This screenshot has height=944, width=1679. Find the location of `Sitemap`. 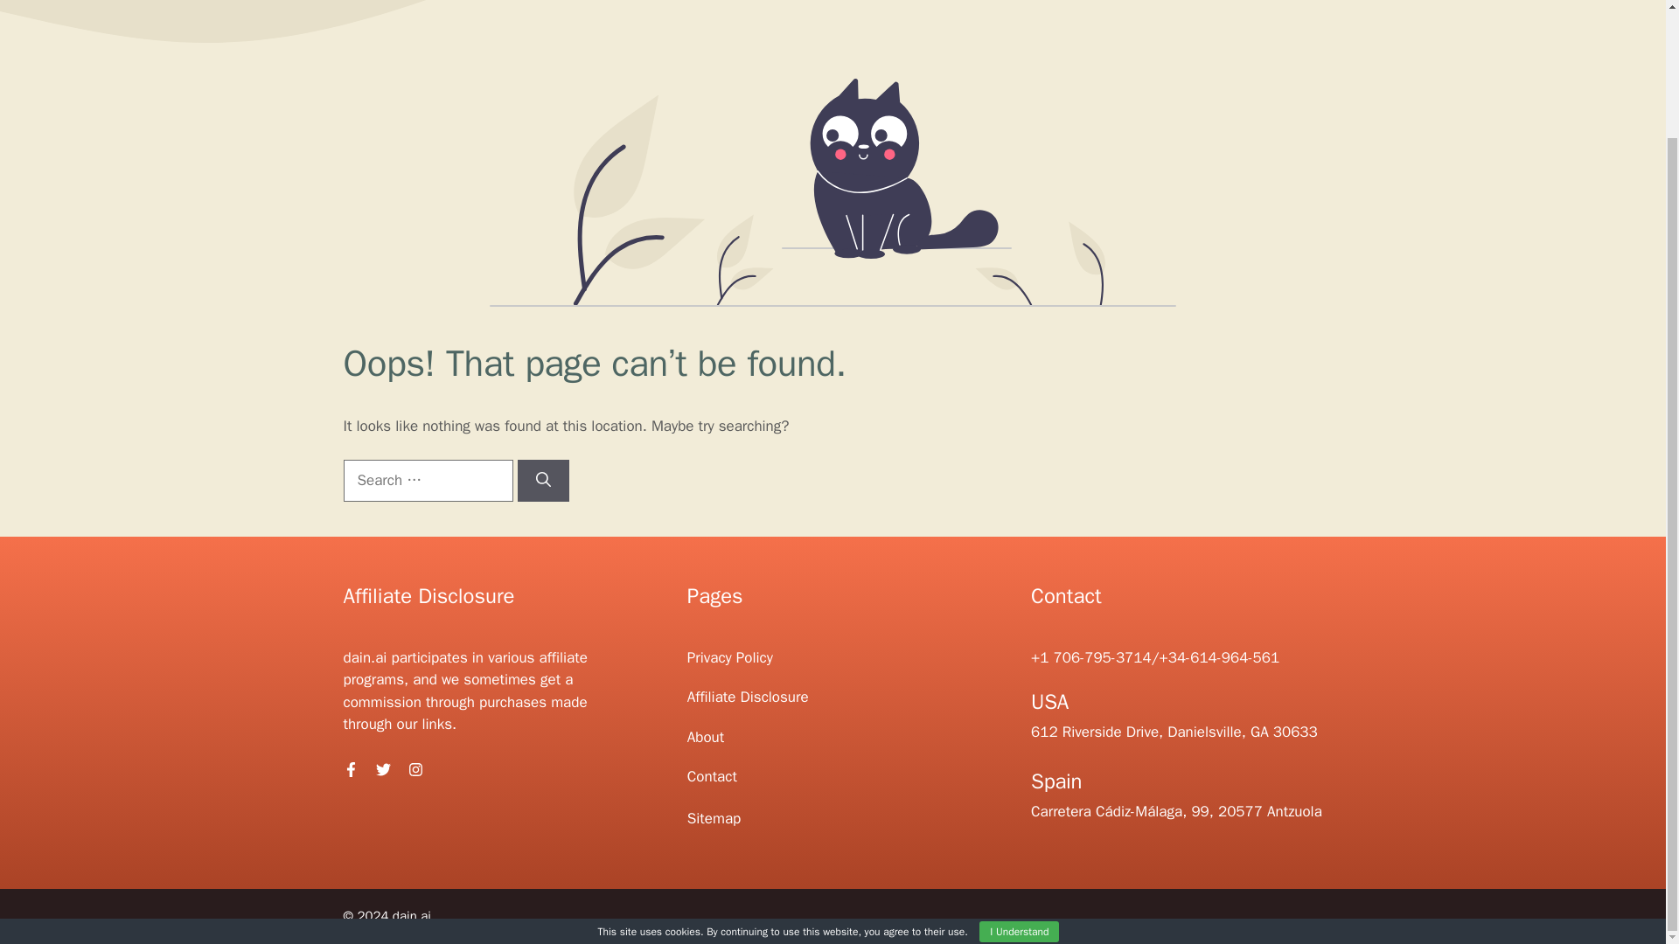

Sitemap is located at coordinates (714, 818).